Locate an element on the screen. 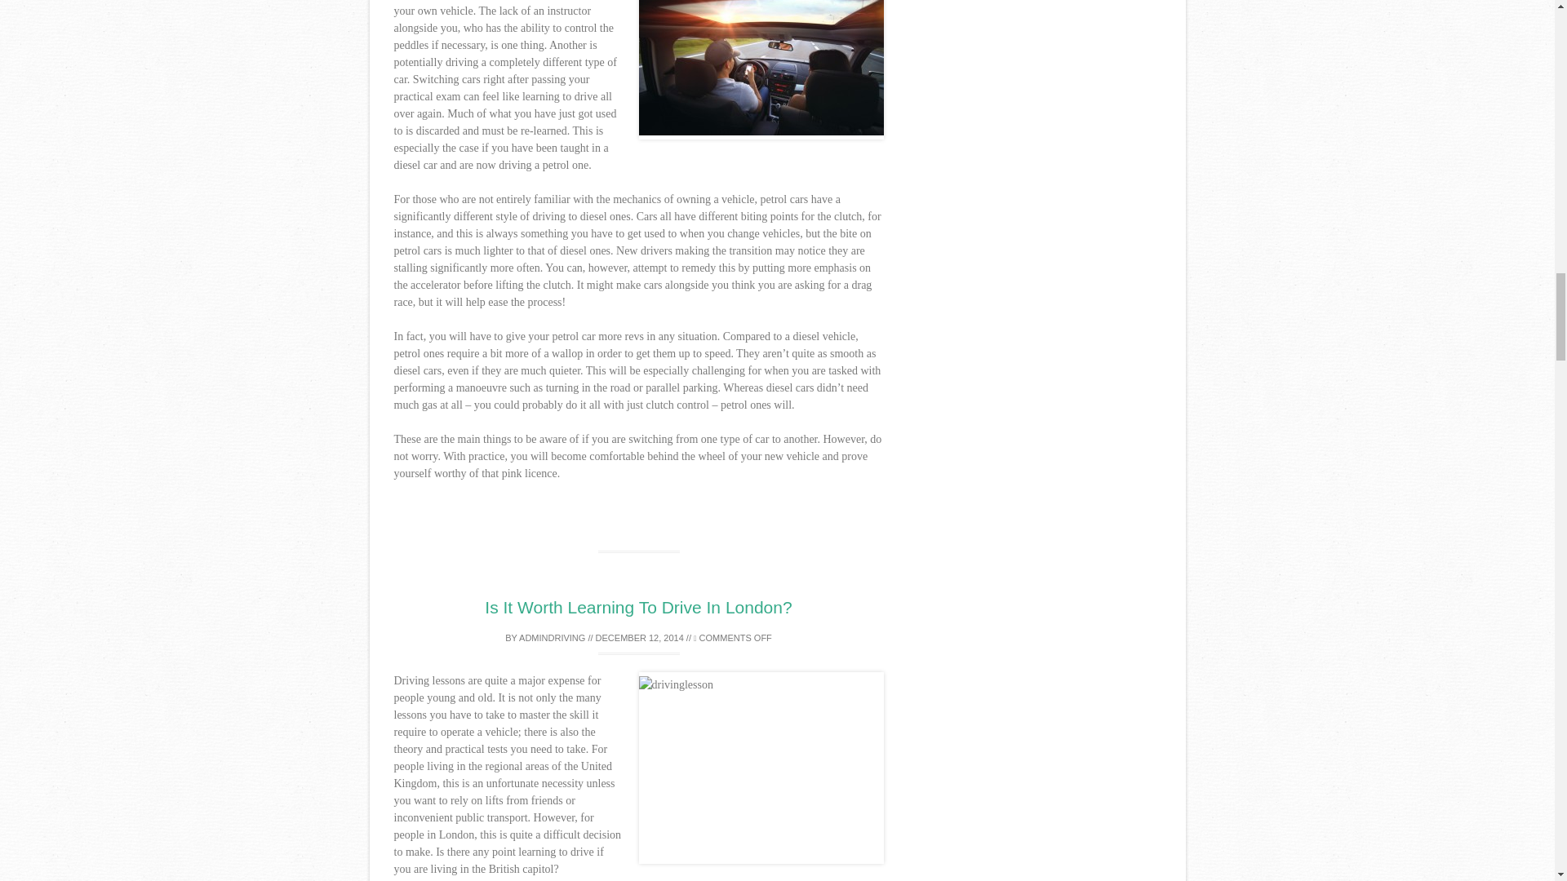 This screenshot has height=881, width=1567. Is It Worth Learning To Drive In London? is located at coordinates (637, 607).